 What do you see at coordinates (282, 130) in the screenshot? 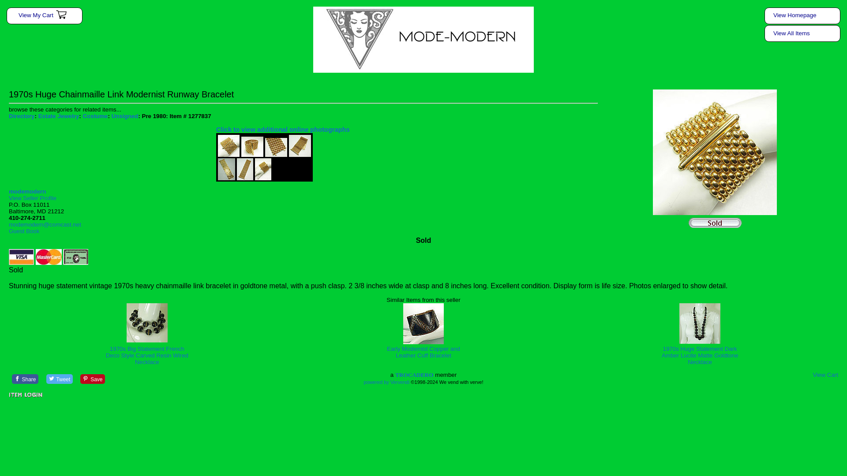
I see `Click to view additional online photographs` at bounding box center [282, 130].